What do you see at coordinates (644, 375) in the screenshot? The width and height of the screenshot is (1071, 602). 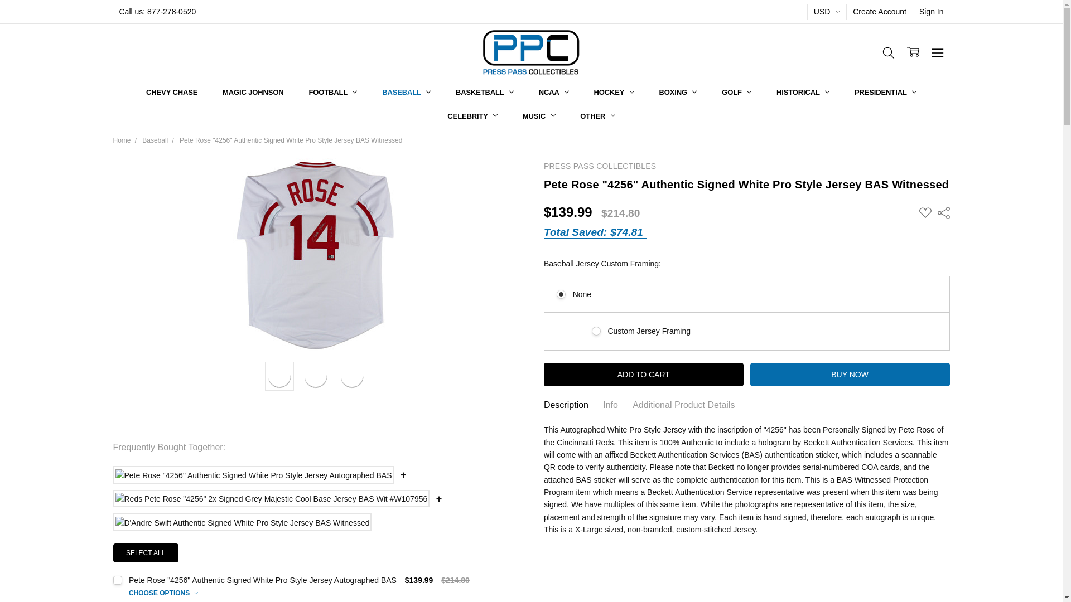 I see `Add to Cart` at bounding box center [644, 375].